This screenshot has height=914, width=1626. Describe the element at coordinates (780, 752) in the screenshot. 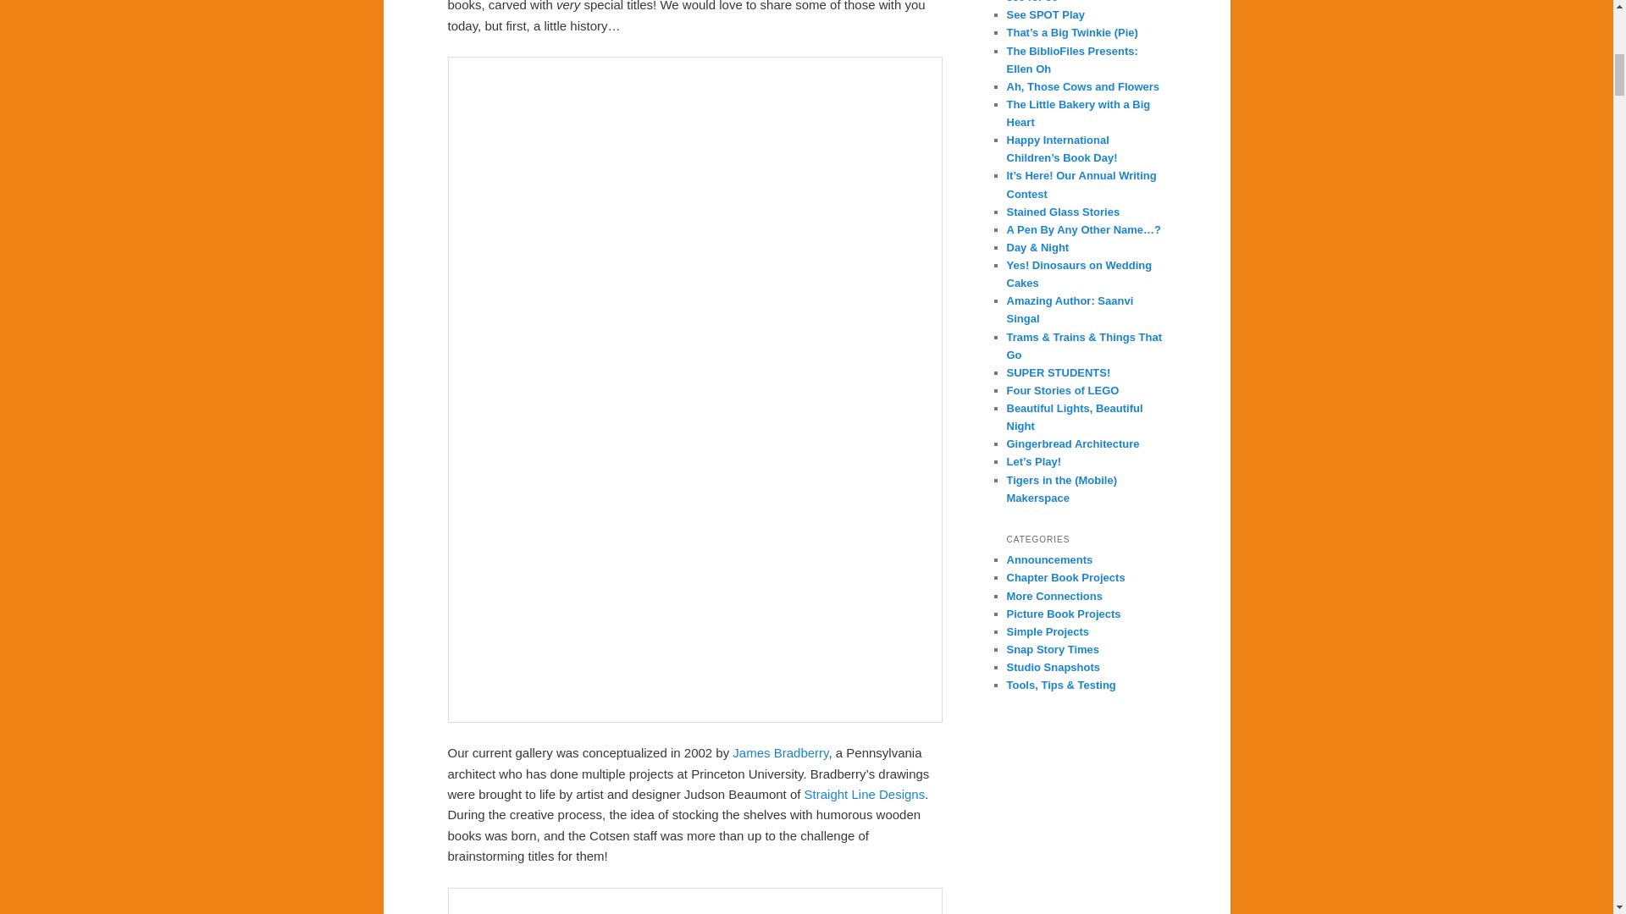

I see `James Bradberry` at that location.